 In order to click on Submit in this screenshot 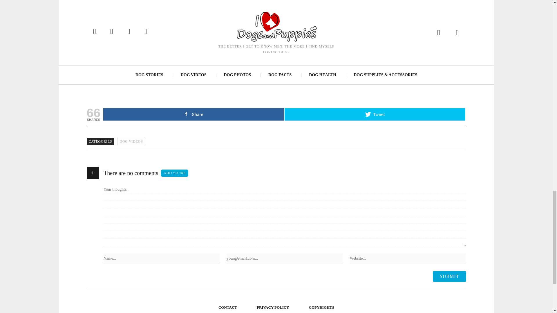, I will do `click(449, 276)`.